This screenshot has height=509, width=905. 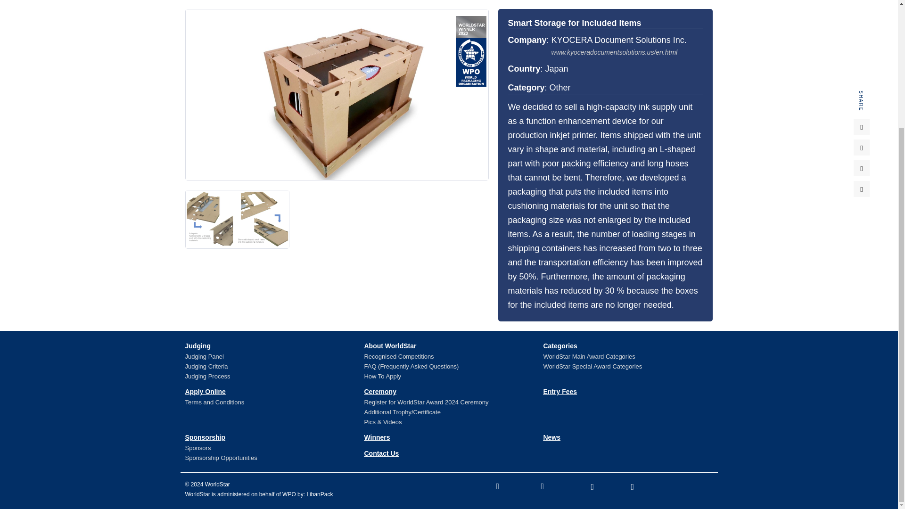 What do you see at coordinates (377, 437) in the screenshot?
I see `Go To Winners` at bounding box center [377, 437].